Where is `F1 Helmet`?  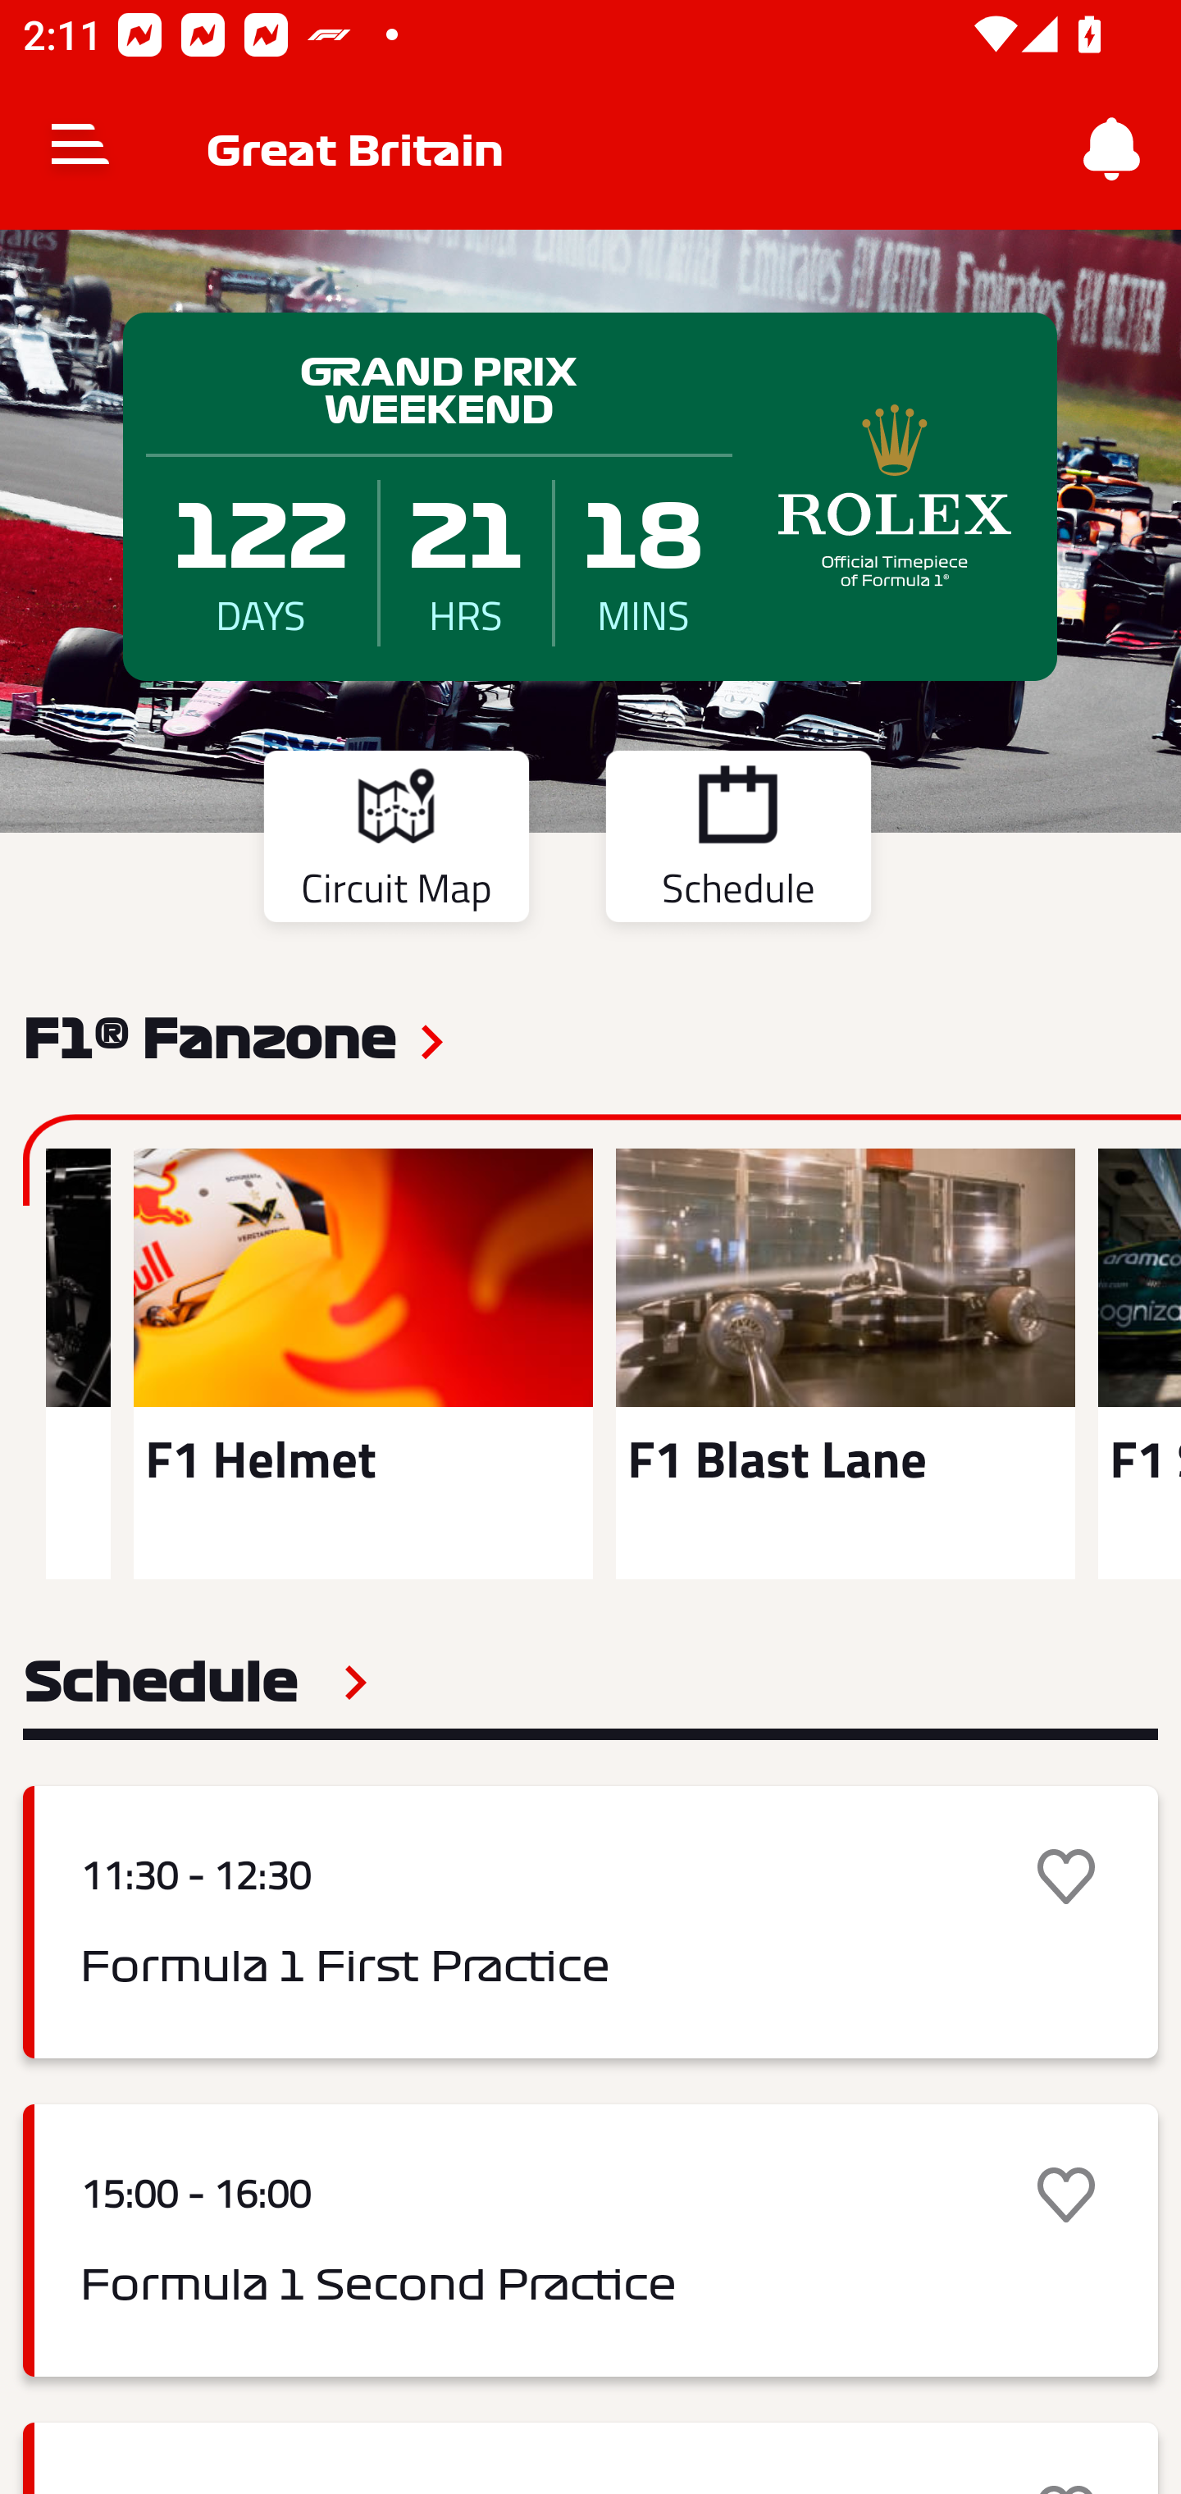 F1 Helmet is located at coordinates (363, 1363).